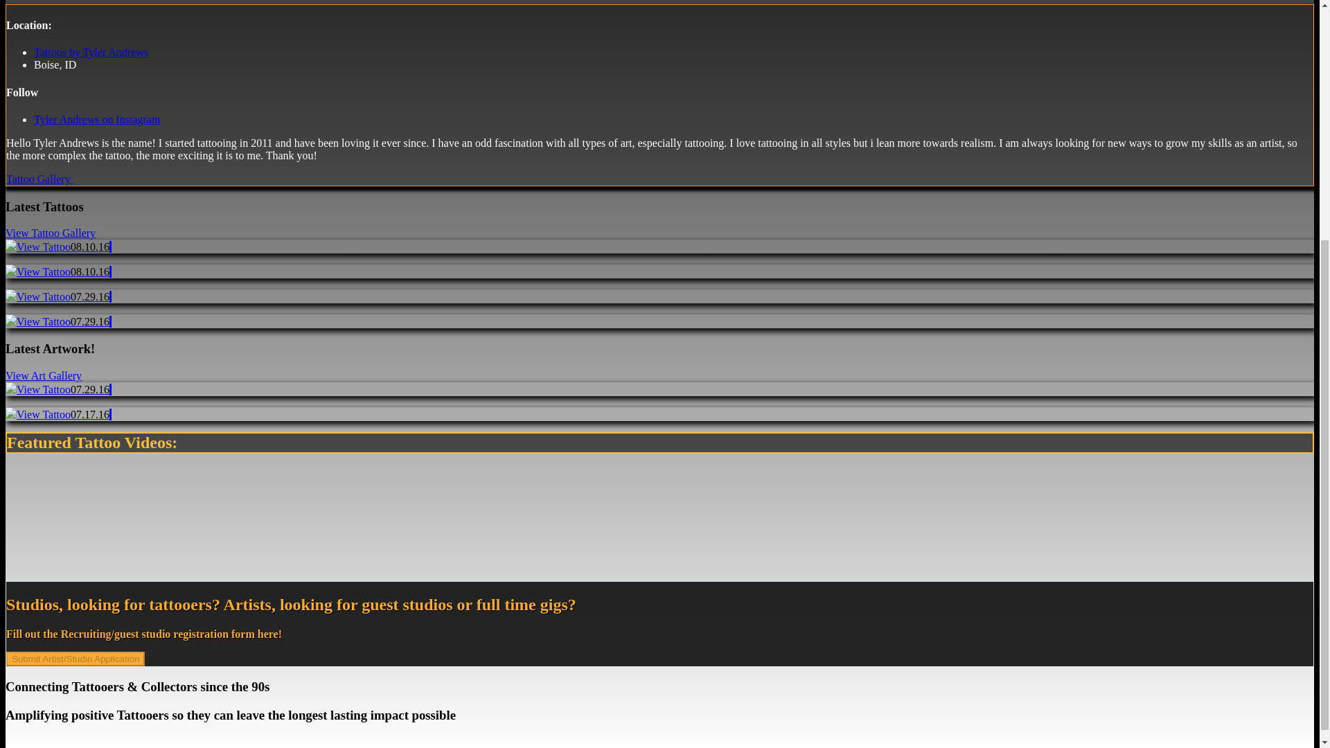 The width and height of the screenshot is (1330, 748). Describe the element at coordinates (57, 247) in the screenshot. I see `View Tattoo08.10.16` at that location.